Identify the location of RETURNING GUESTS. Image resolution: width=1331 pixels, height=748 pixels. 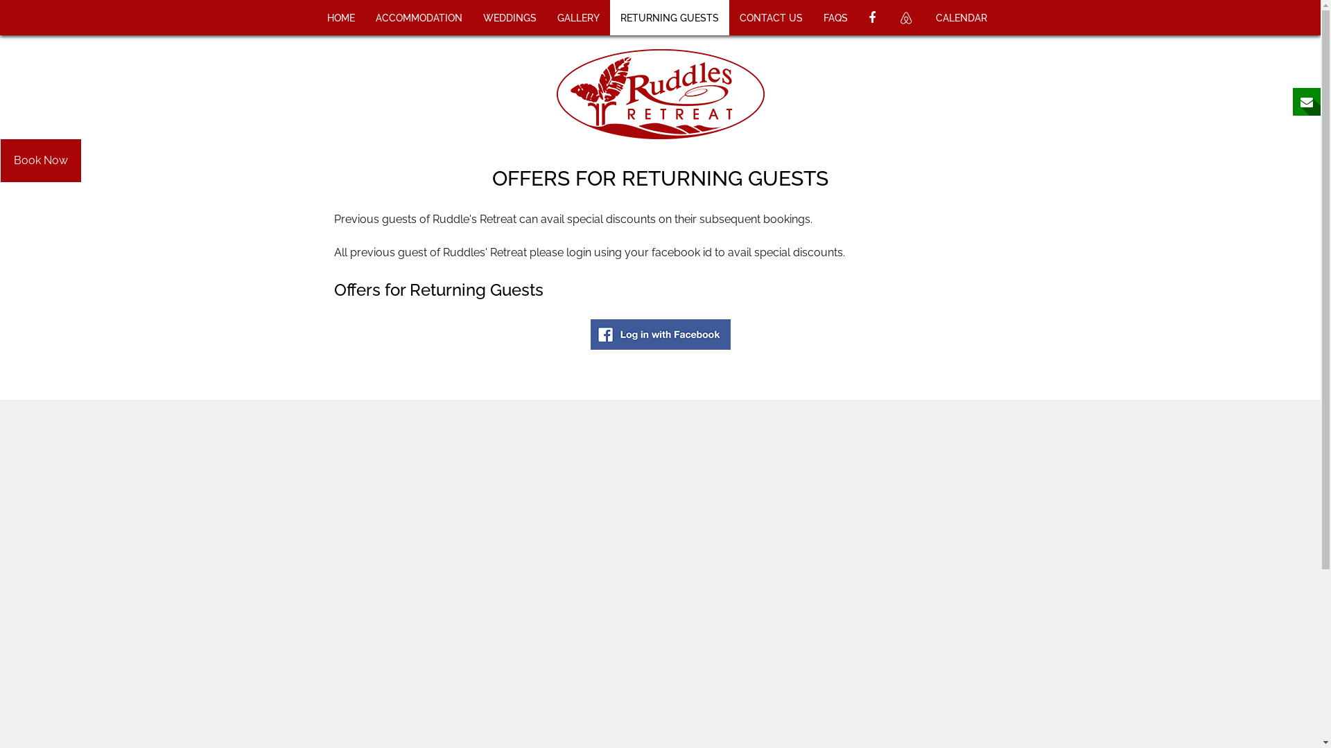
(670, 18).